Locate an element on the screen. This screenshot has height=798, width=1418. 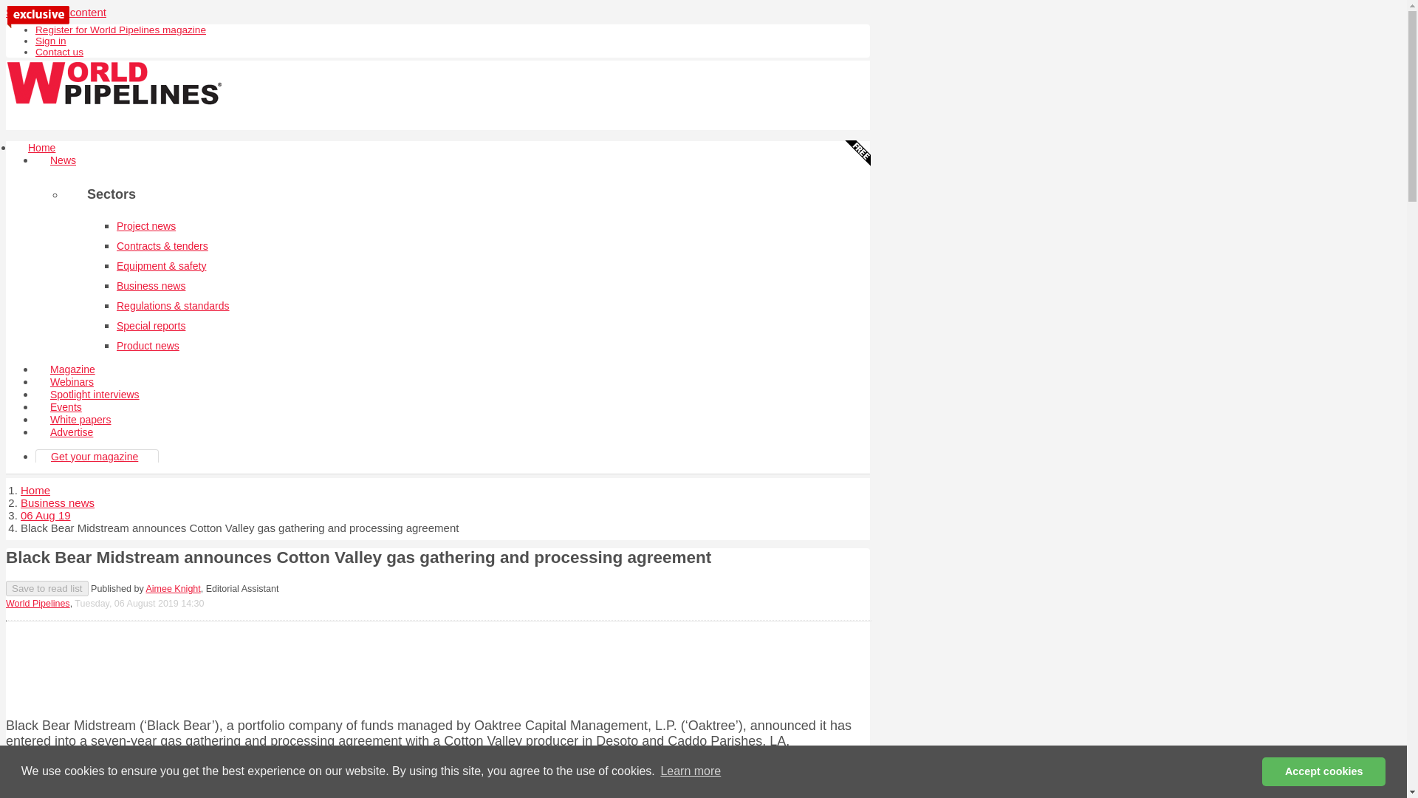
Skip to main content is located at coordinates (56, 12).